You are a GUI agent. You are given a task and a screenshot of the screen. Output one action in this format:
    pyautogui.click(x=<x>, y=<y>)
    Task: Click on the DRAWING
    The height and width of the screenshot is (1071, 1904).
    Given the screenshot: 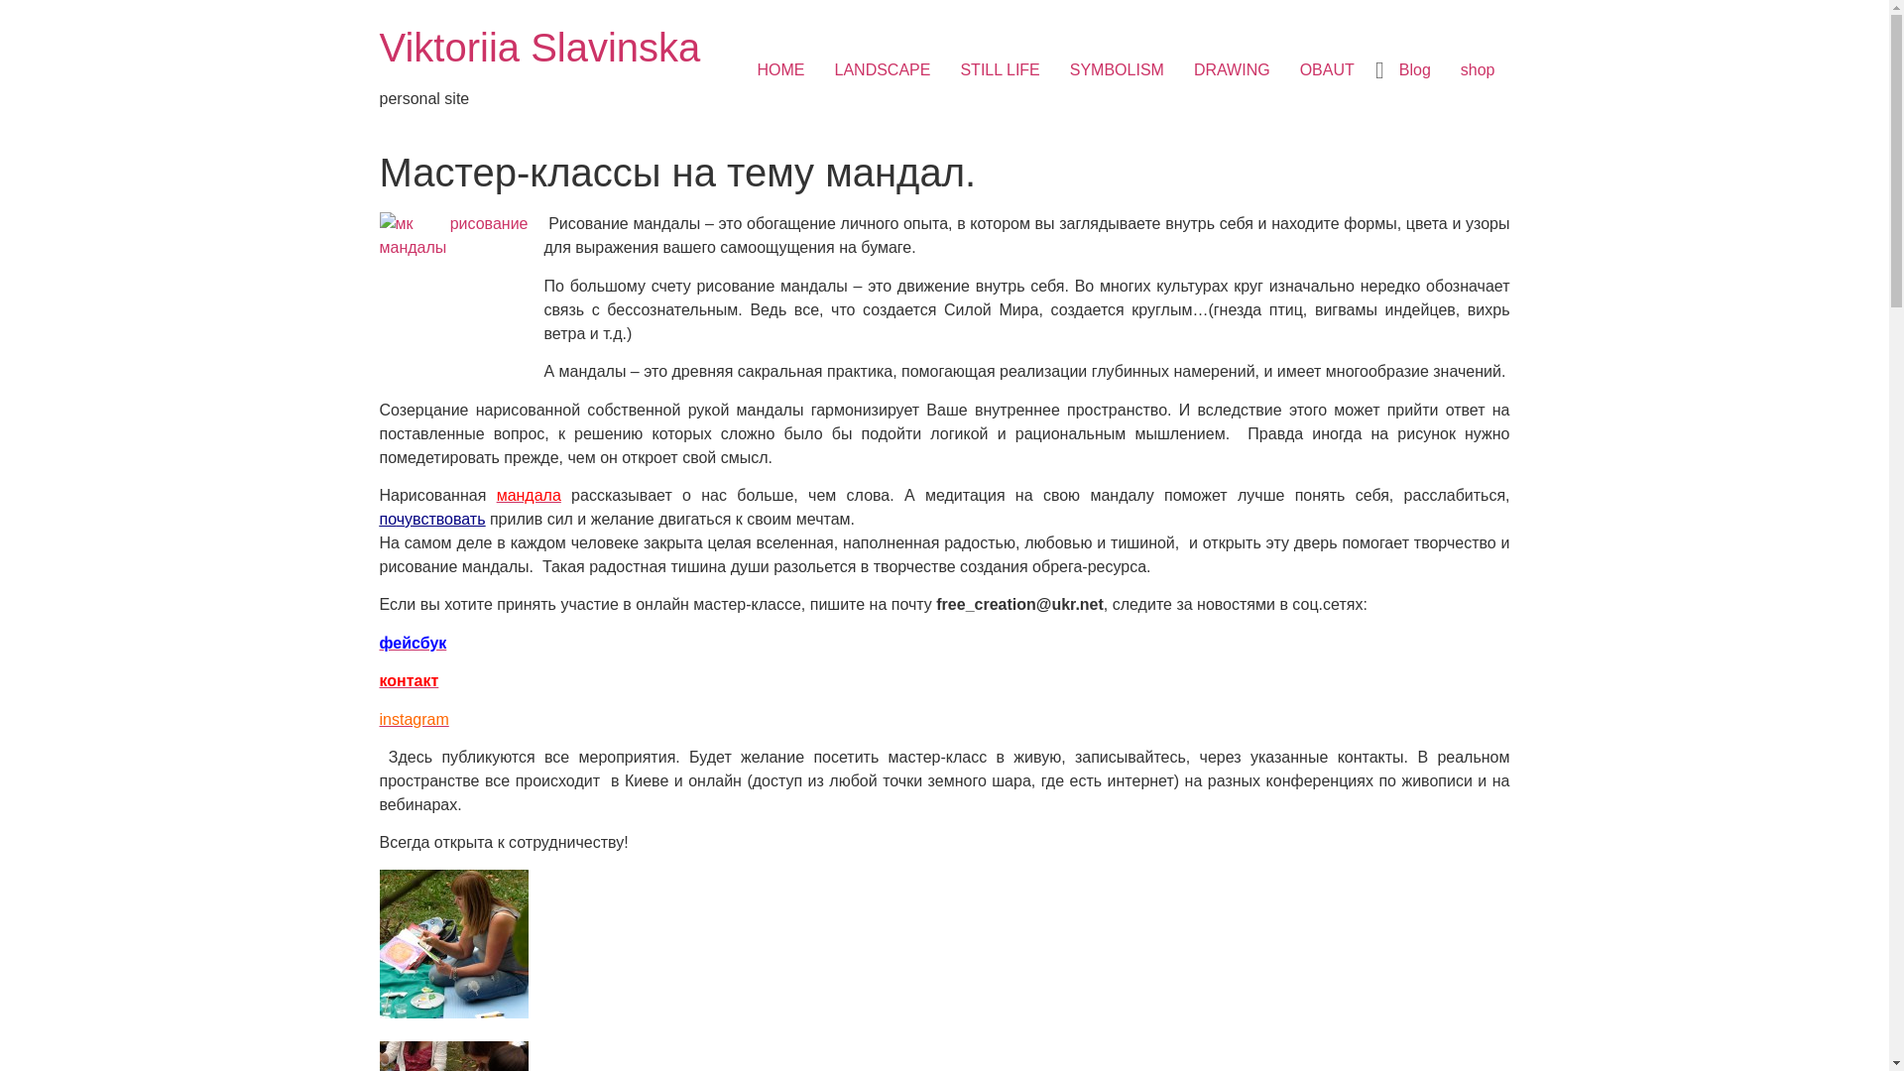 What is the action you would take?
    pyautogui.click(x=1232, y=70)
    